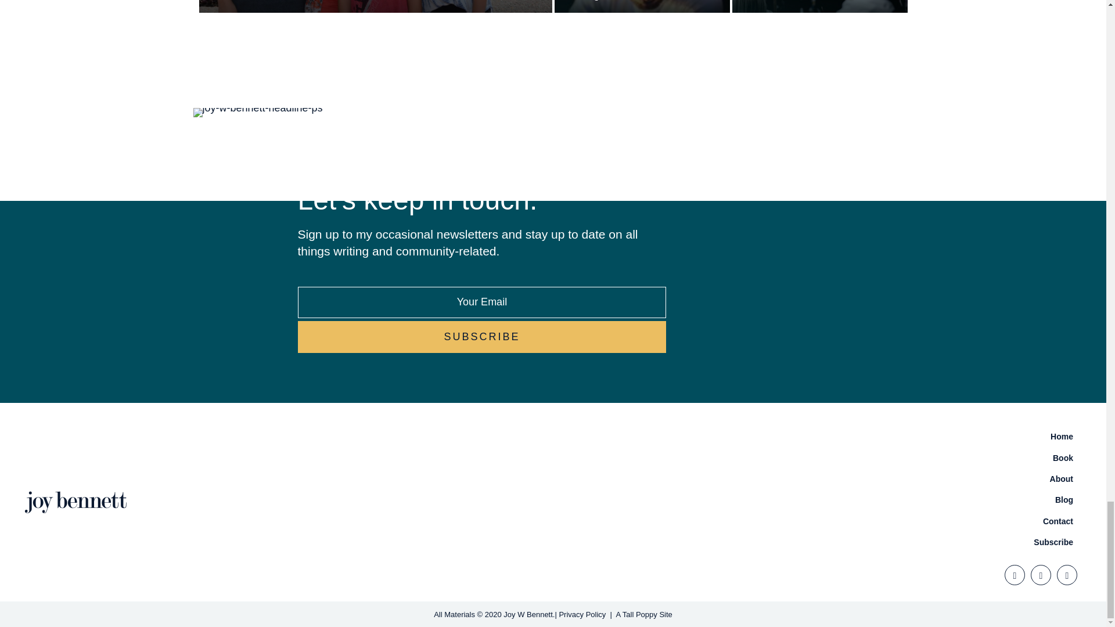 The image size is (1115, 627). Describe the element at coordinates (820, 437) in the screenshot. I see `Home` at that location.